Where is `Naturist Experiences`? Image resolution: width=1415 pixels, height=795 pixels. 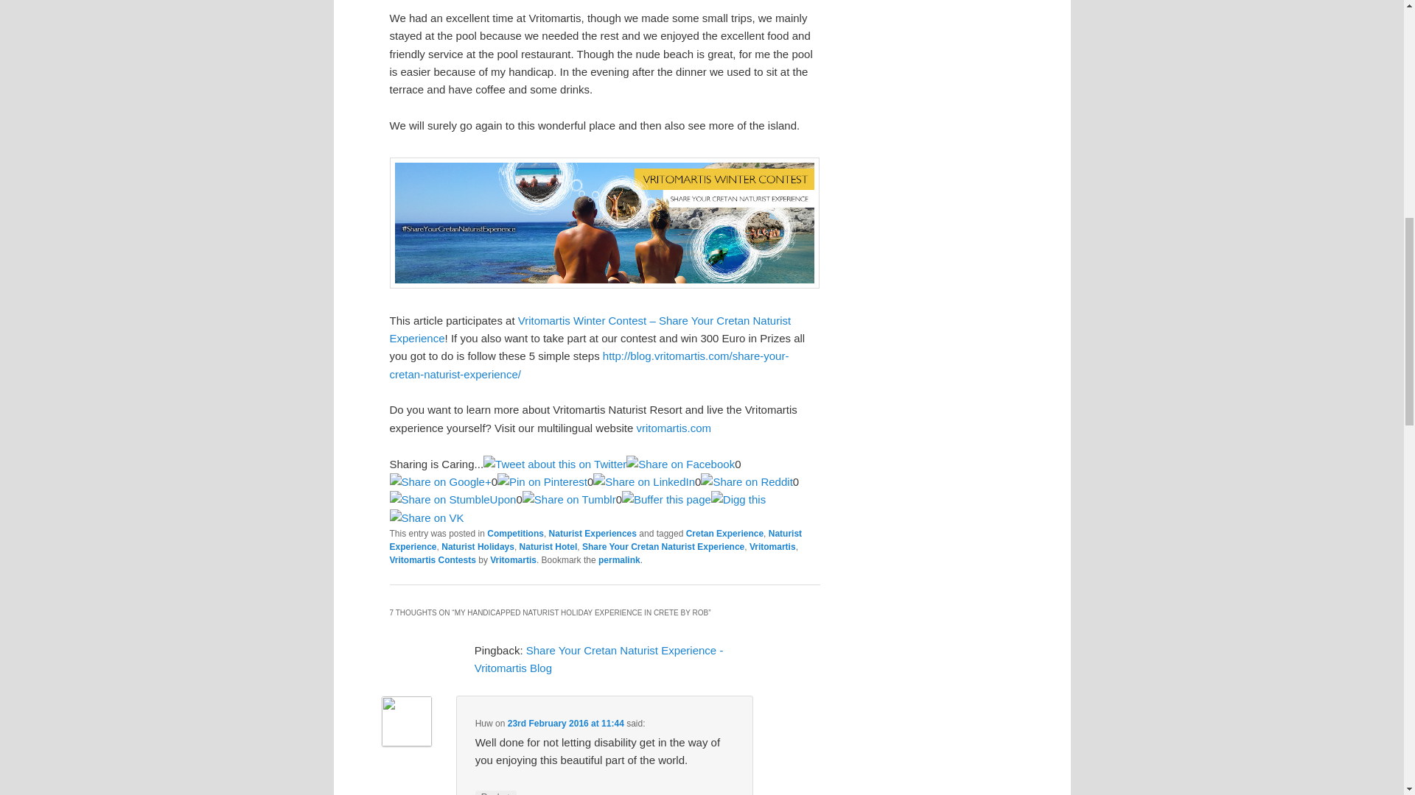
Naturist Experiences is located at coordinates (593, 534).